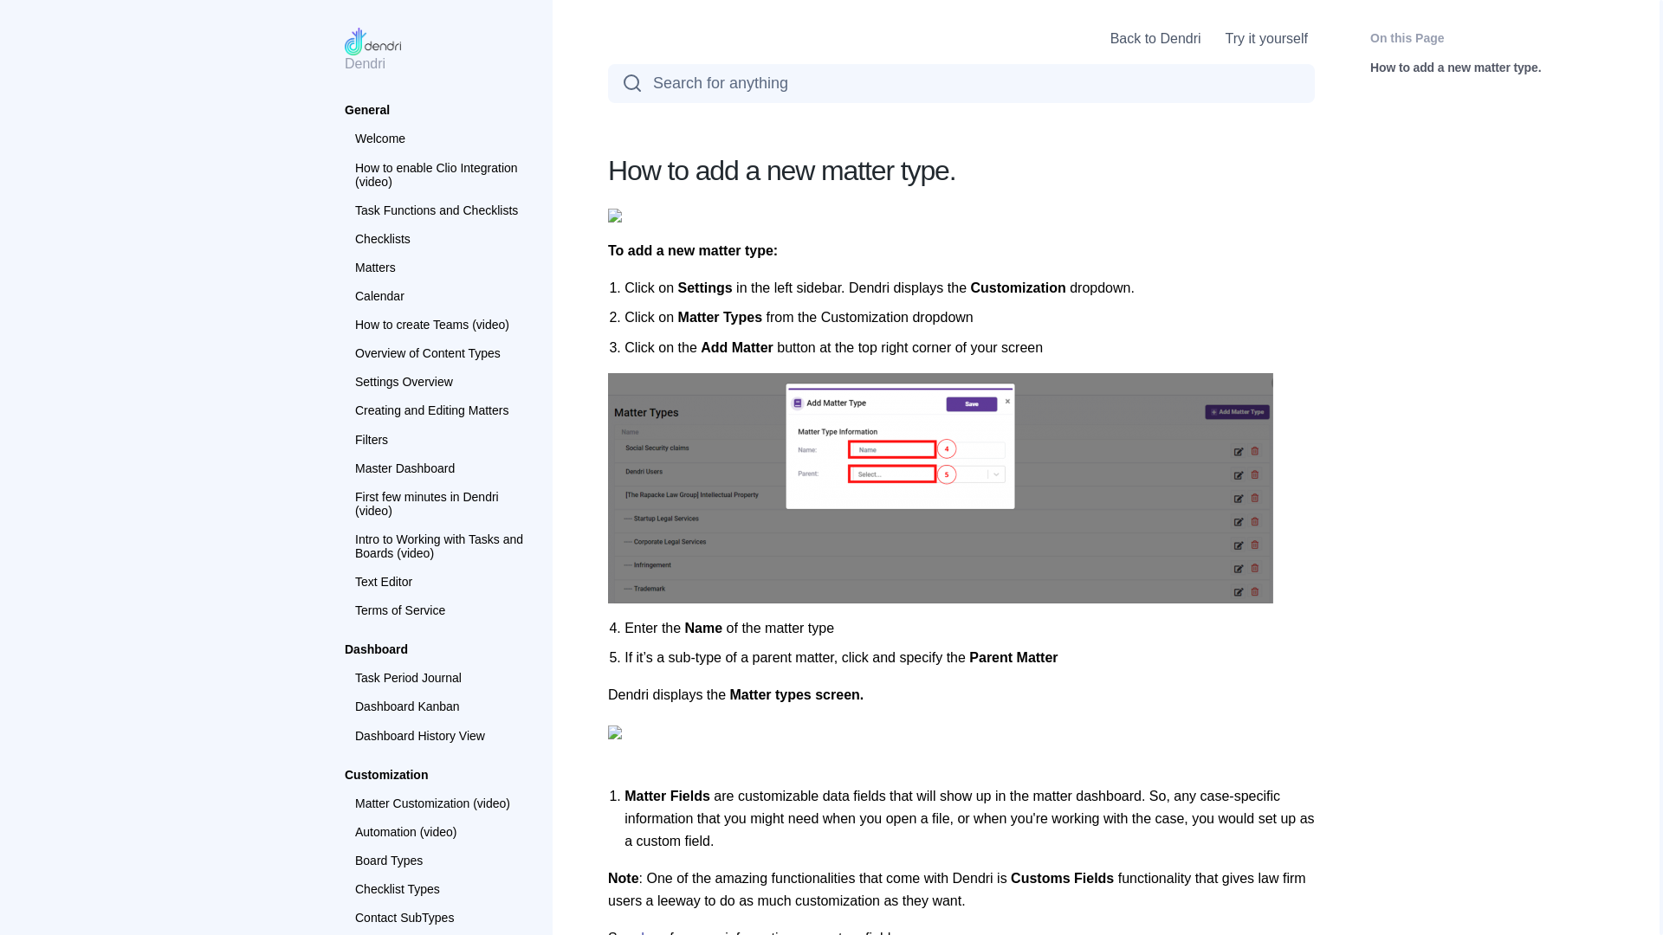  Describe the element at coordinates (440, 410) in the screenshot. I see `Creating and Editing Matters` at that location.